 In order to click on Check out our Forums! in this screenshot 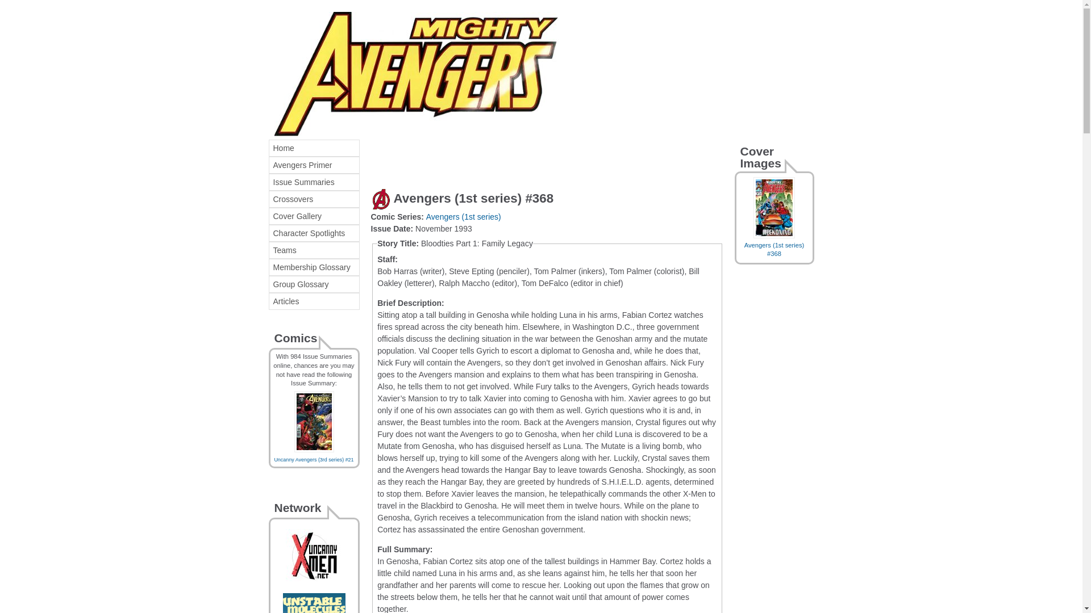, I will do `click(314, 612)`.